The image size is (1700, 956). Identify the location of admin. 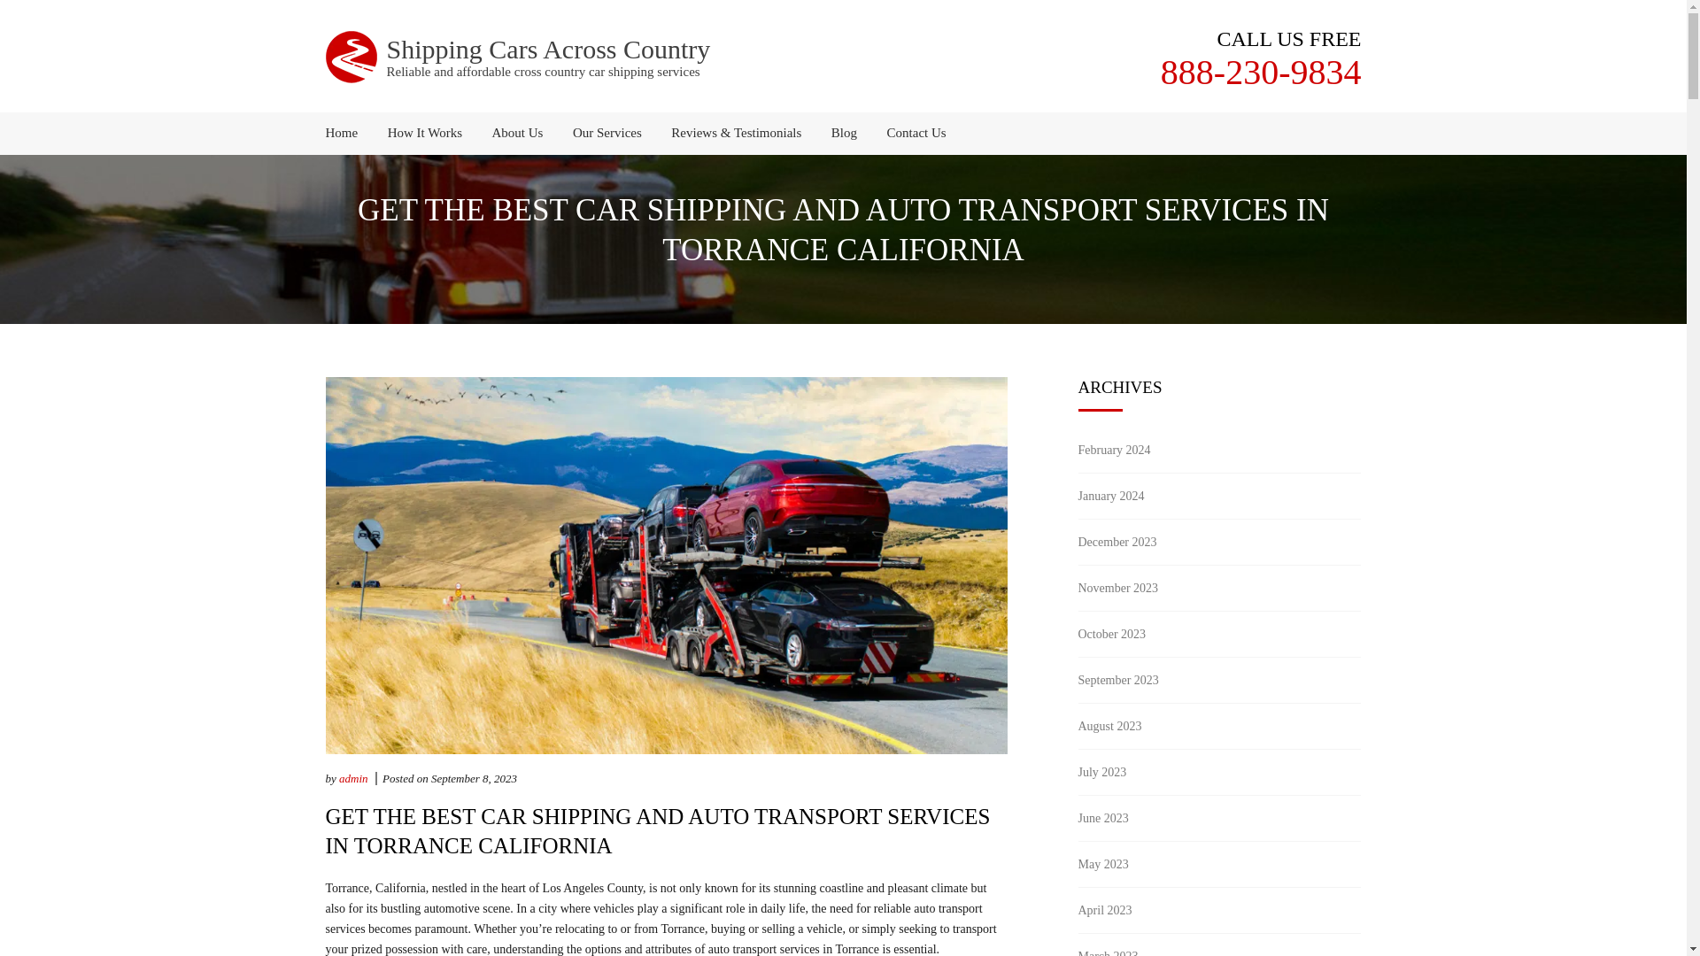
(353, 777).